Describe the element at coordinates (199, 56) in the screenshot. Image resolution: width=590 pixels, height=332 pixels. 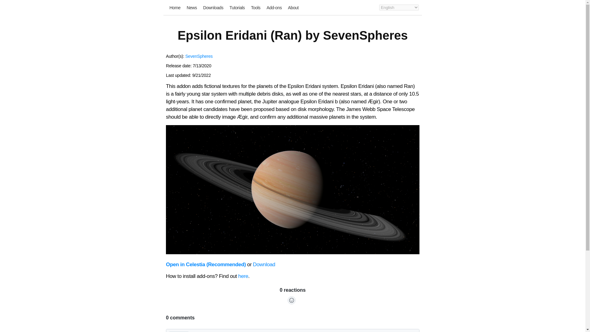
I see `SevenSpheres` at that location.